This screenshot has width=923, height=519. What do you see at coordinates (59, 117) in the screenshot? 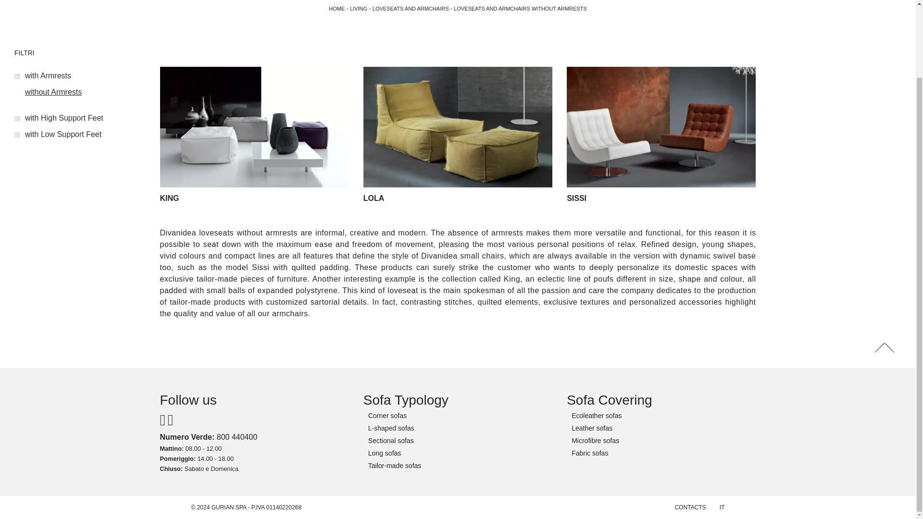
I see `Loveseats and armchairs with High Support Feet` at bounding box center [59, 117].